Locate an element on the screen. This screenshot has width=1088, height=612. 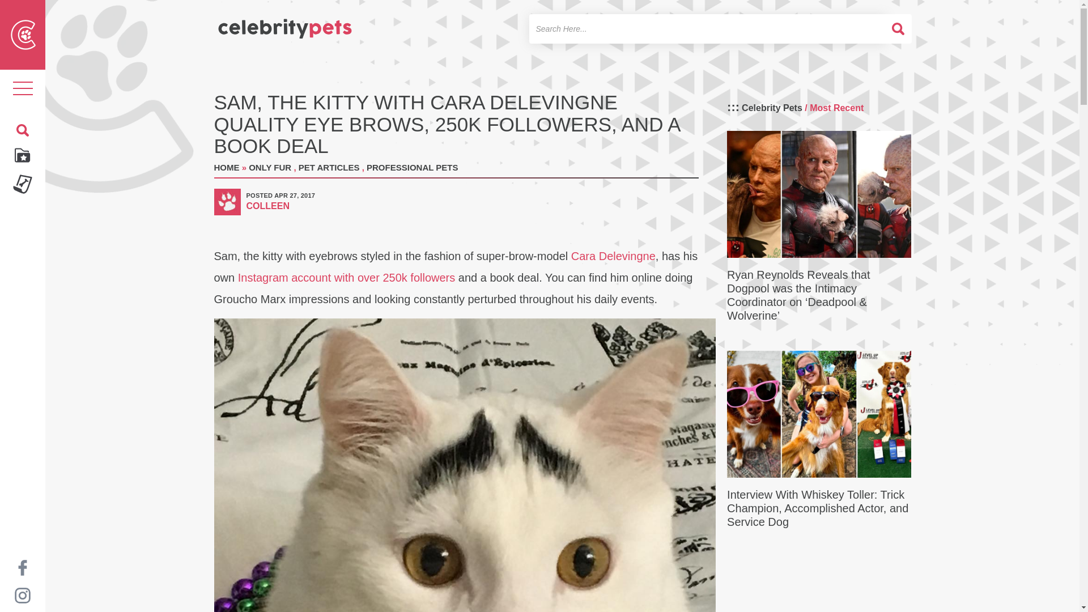
Toggle navigation is located at coordinates (22, 88).